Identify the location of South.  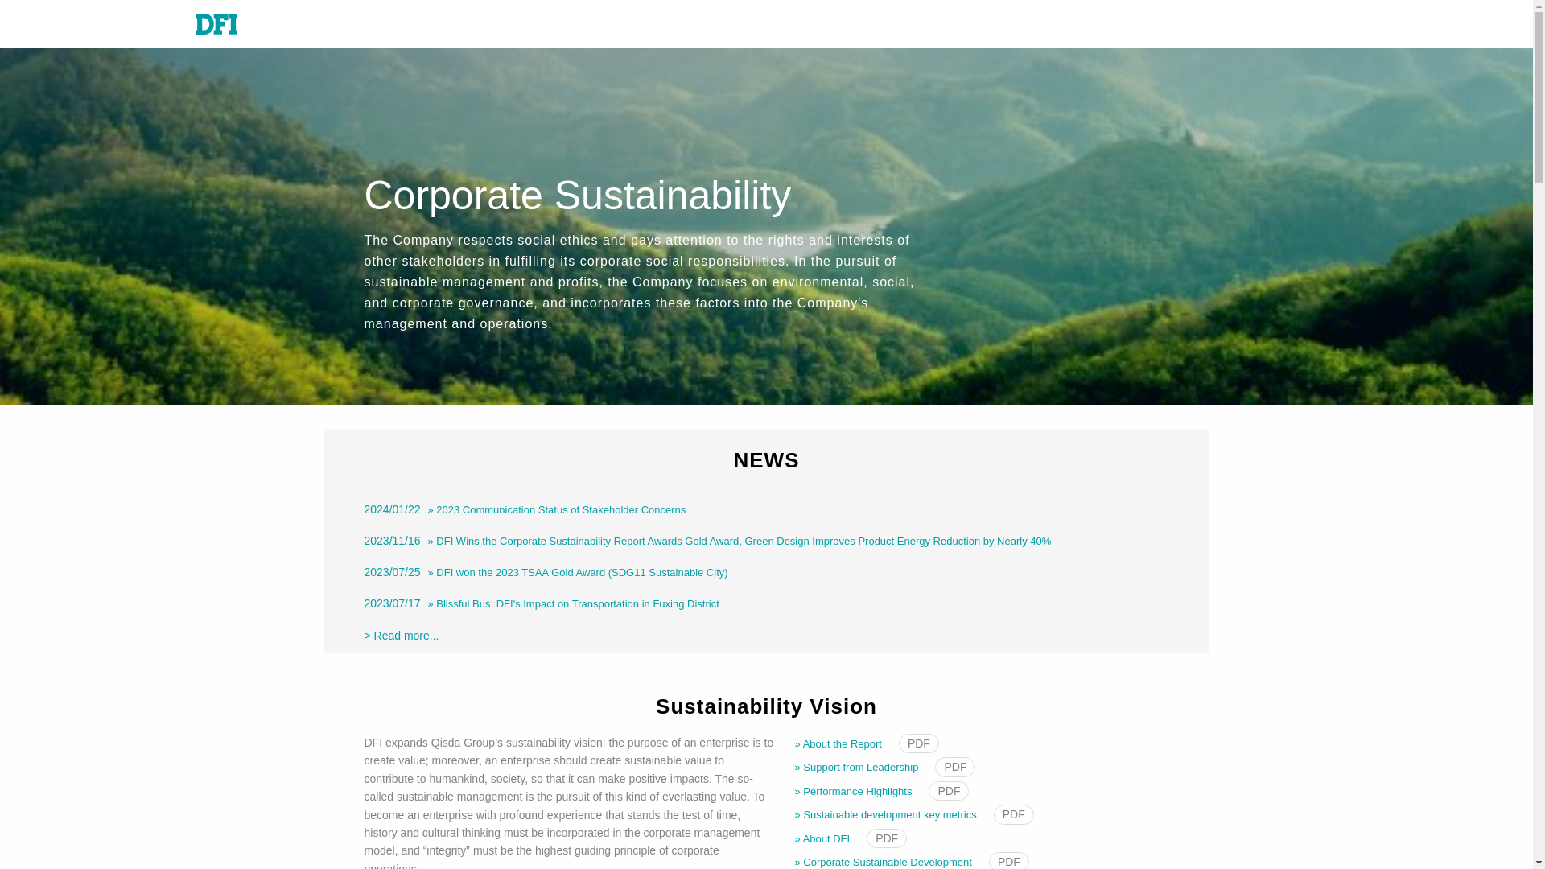
(38, 19).